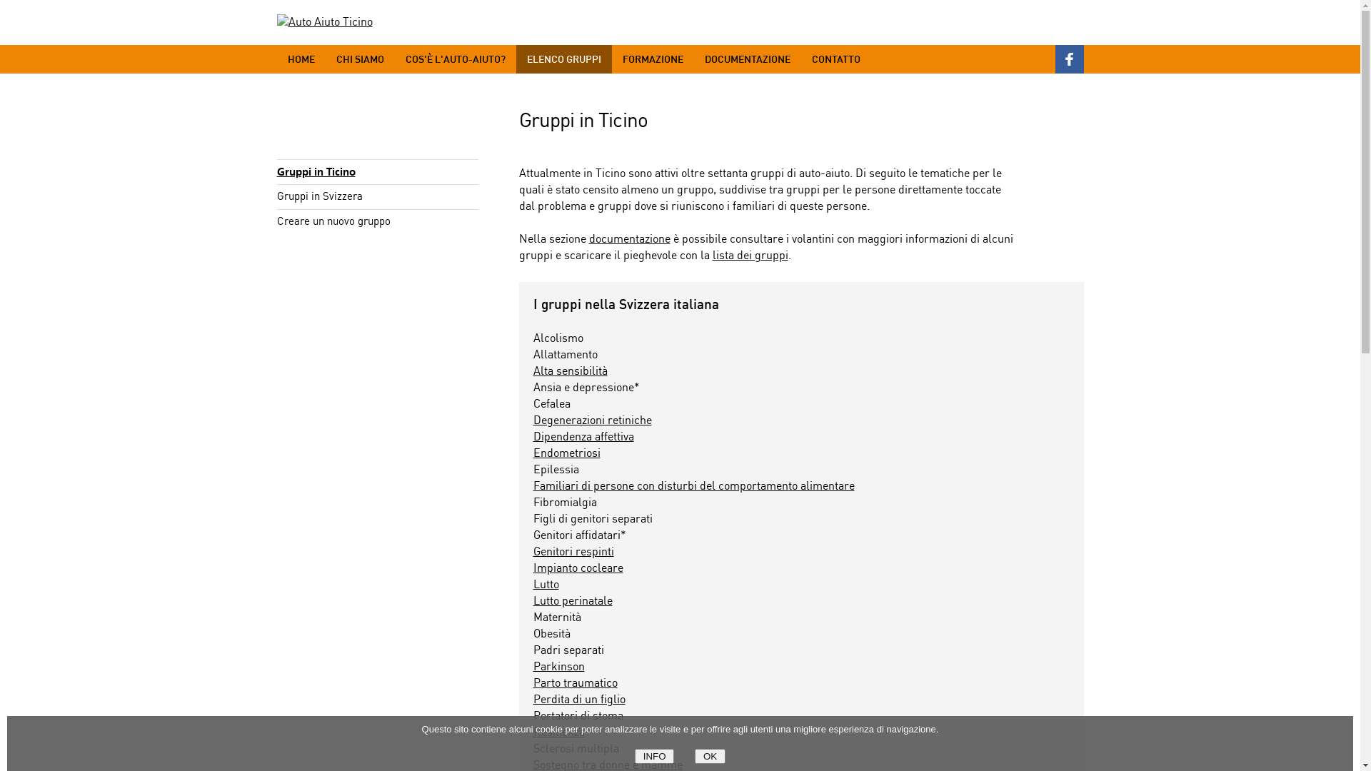 The width and height of the screenshot is (1371, 771). I want to click on Gruppi in Svizzera, so click(320, 197).